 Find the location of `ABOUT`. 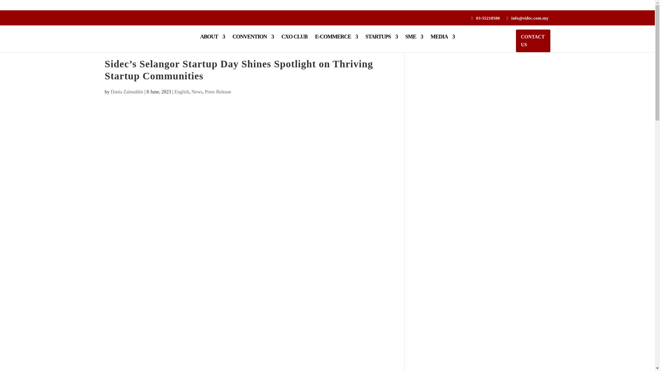

ABOUT is located at coordinates (212, 41).